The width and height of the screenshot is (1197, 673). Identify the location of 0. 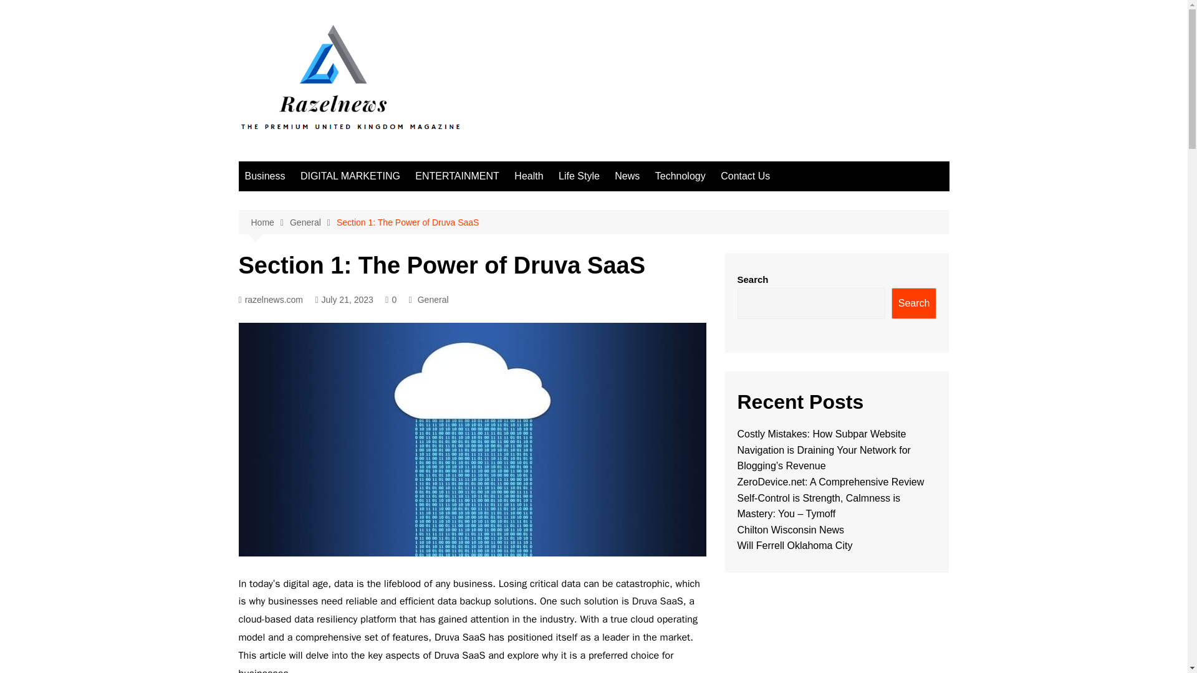
(390, 299).